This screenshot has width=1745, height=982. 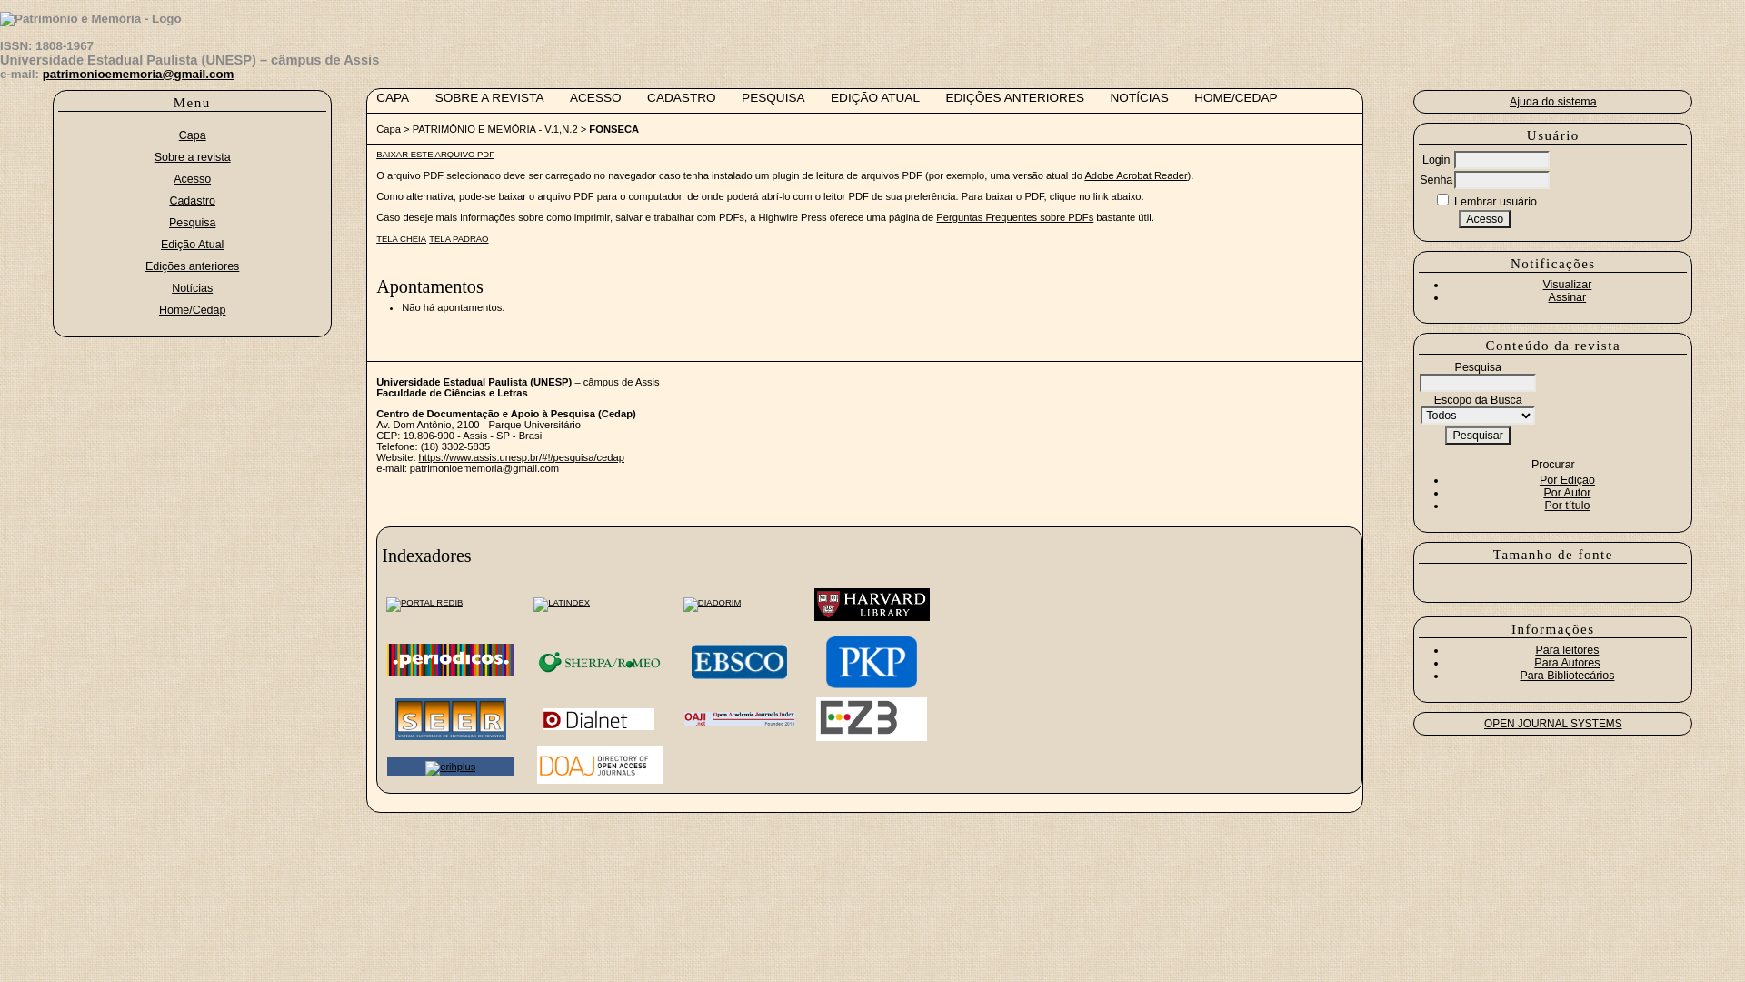 What do you see at coordinates (1485, 219) in the screenshot?
I see `Acesso` at bounding box center [1485, 219].